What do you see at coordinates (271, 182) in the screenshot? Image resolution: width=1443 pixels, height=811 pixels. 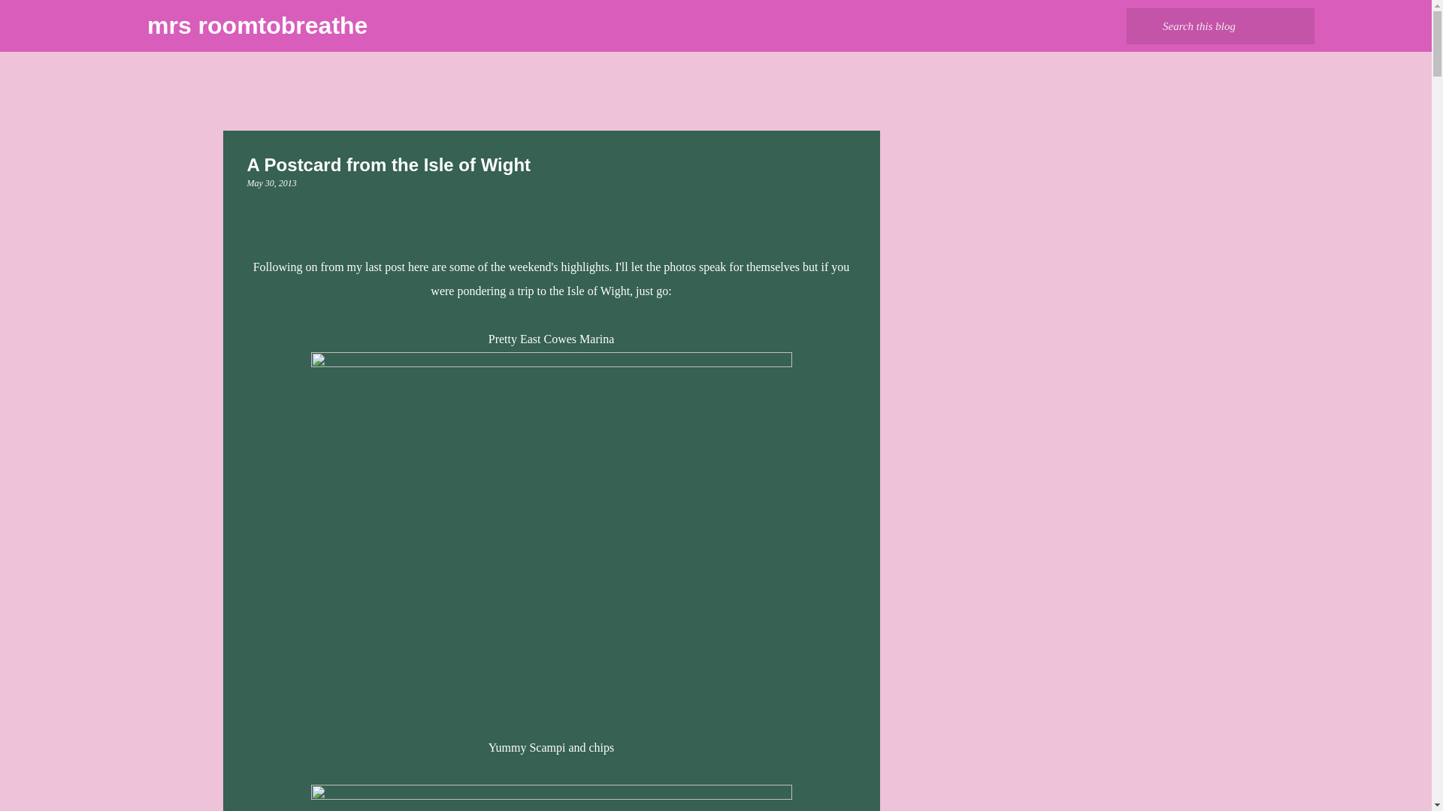 I see `permanent link` at bounding box center [271, 182].